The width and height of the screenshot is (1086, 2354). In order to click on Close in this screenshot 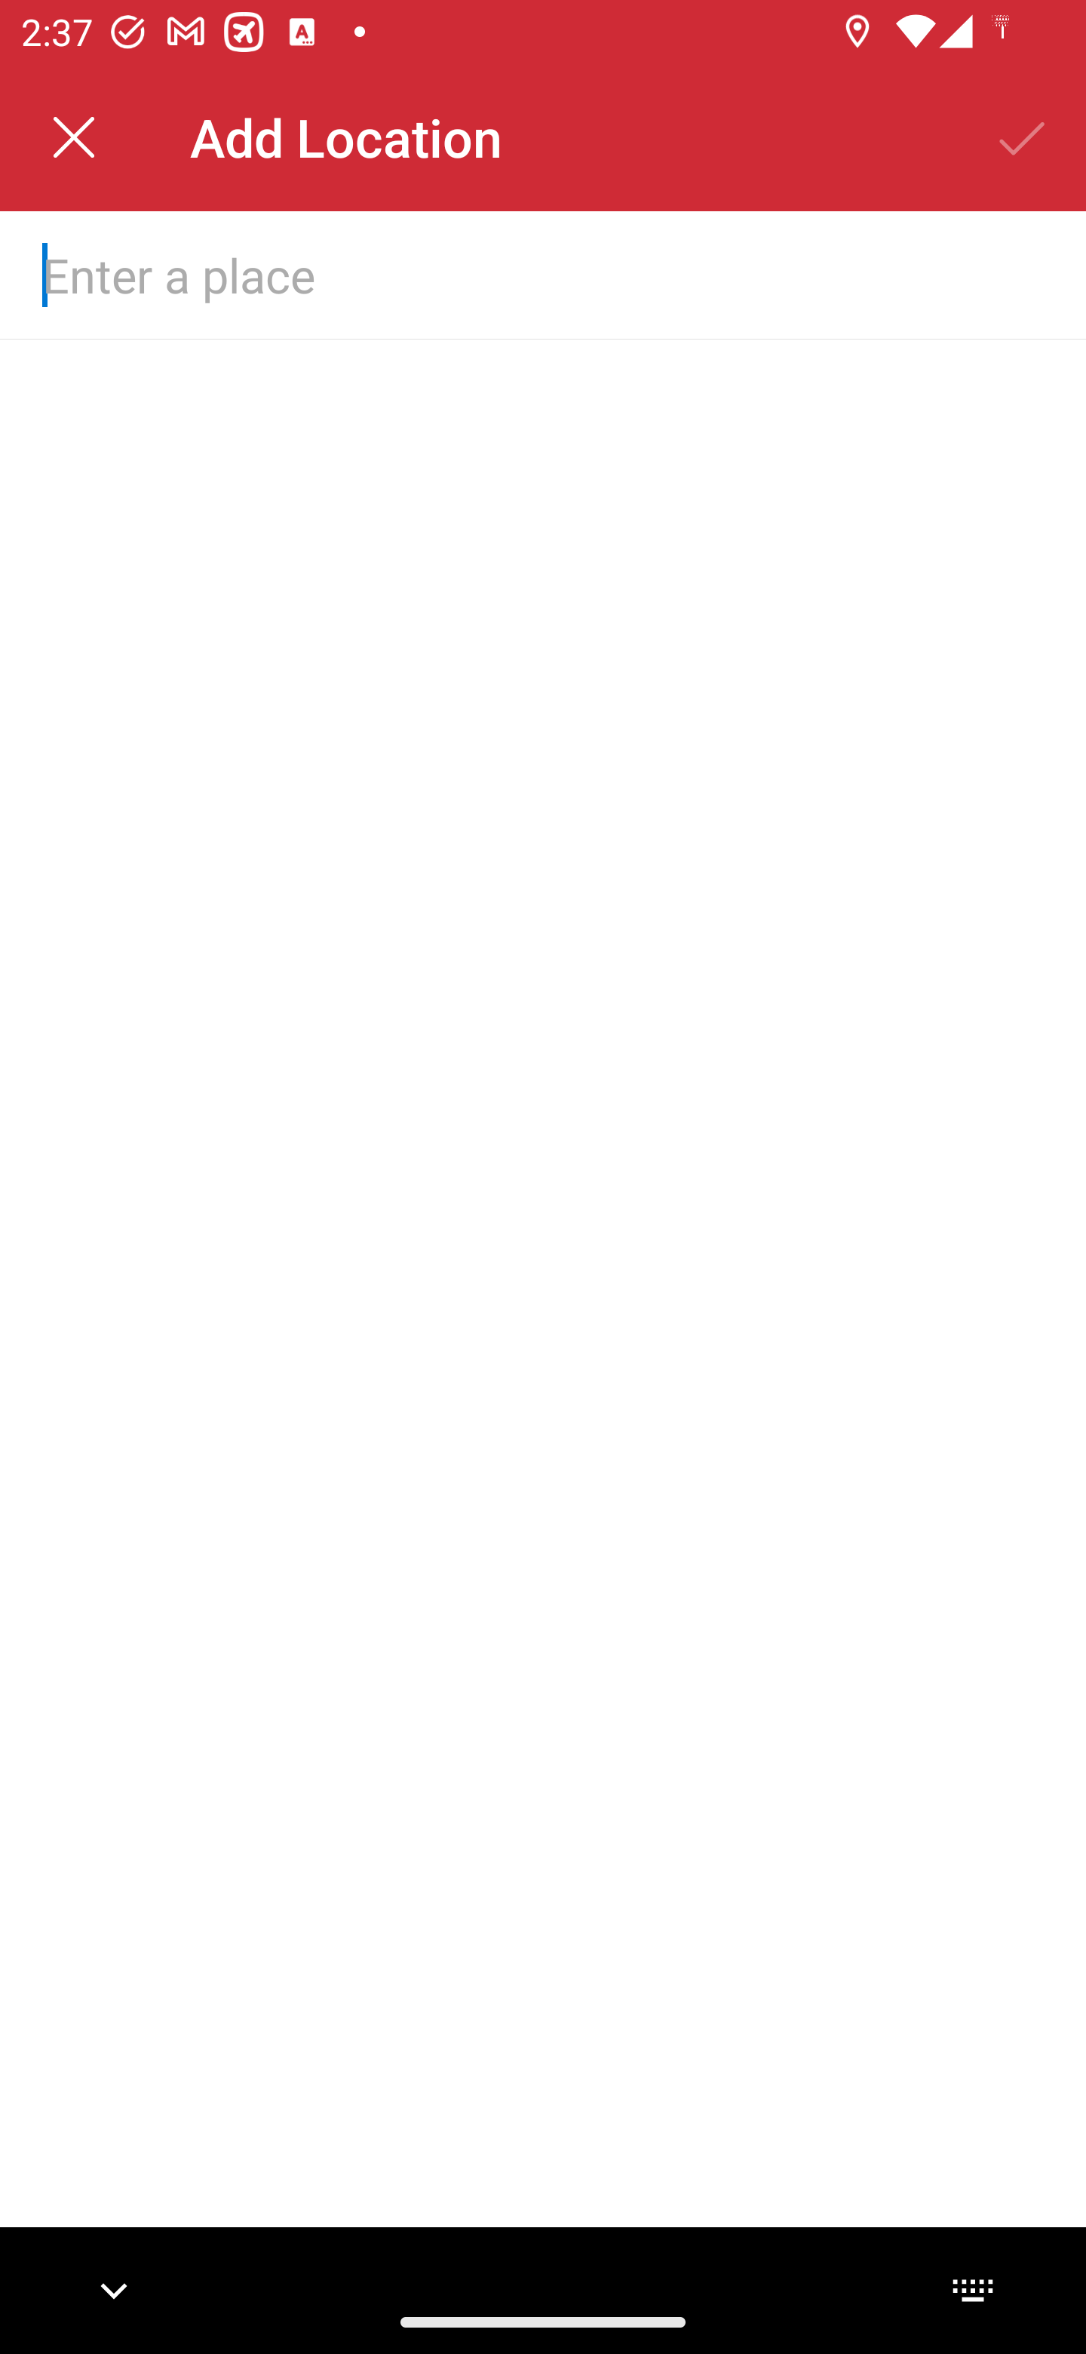, I will do `click(74, 137)`.